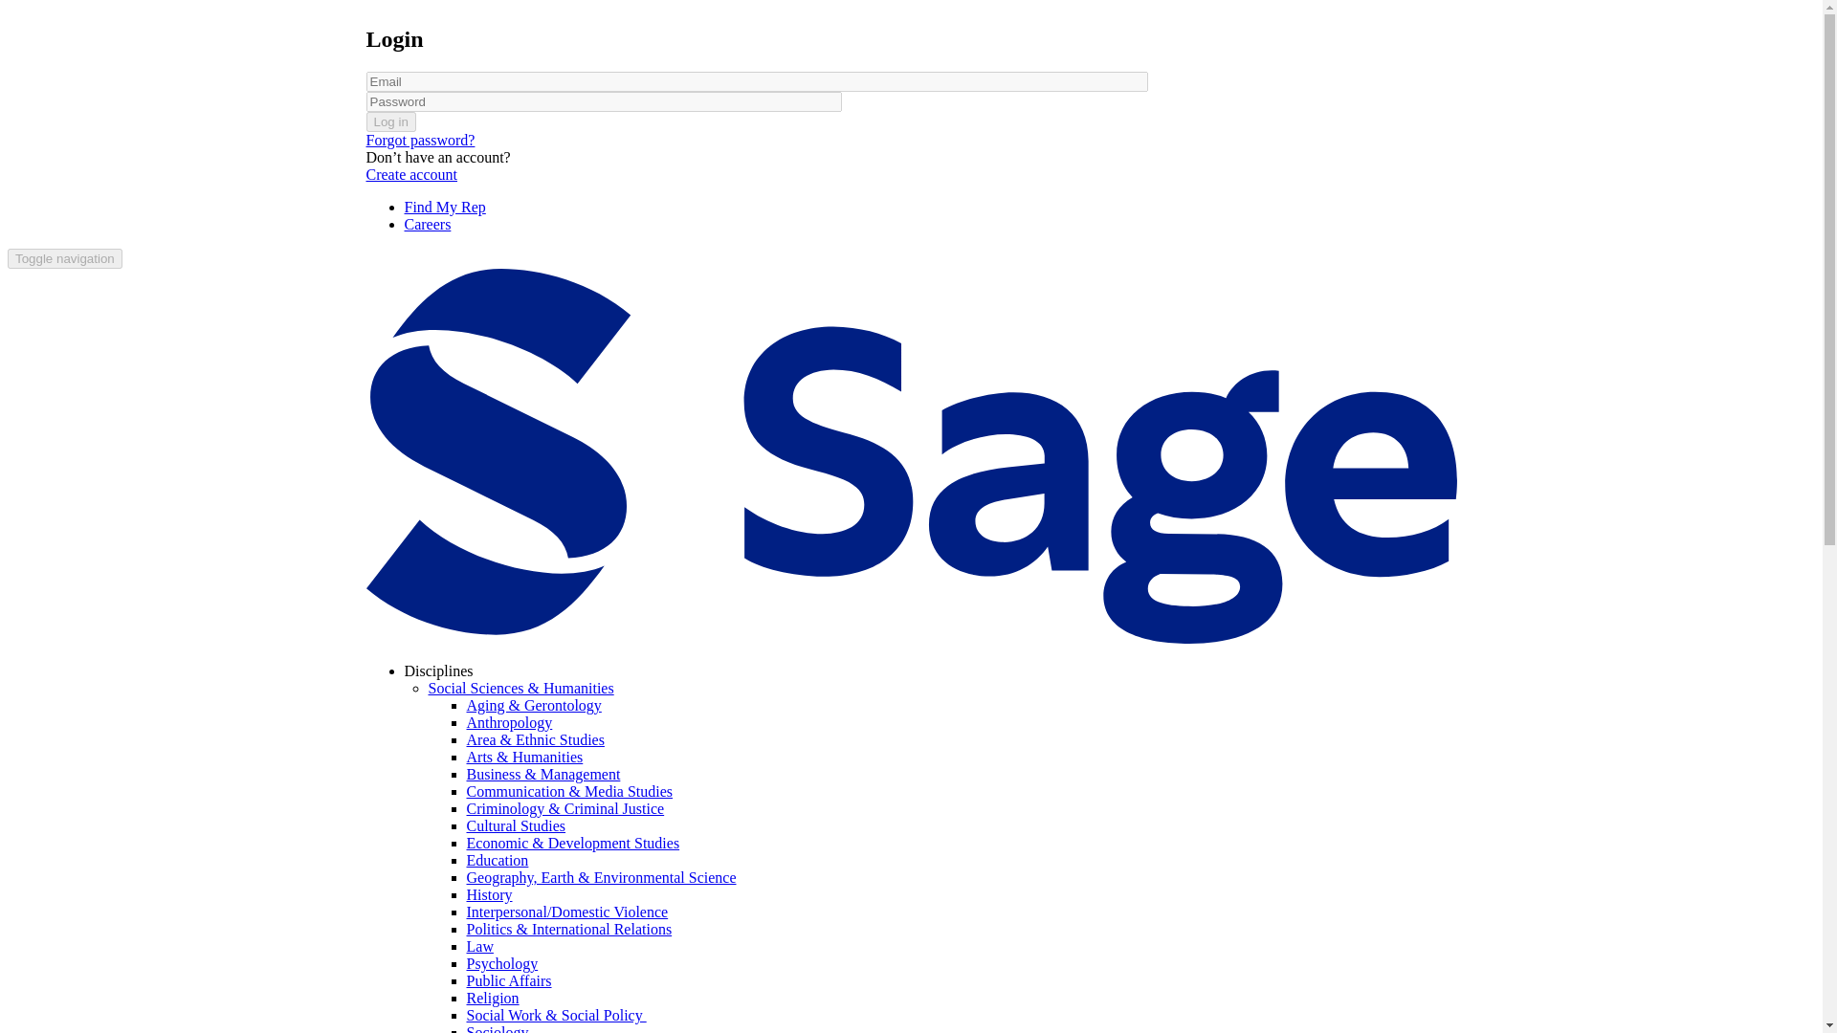 This screenshot has width=1837, height=1033. Describe the element at coordinates (438, 670) in the screenshot. I see `Disciplines` at that location.